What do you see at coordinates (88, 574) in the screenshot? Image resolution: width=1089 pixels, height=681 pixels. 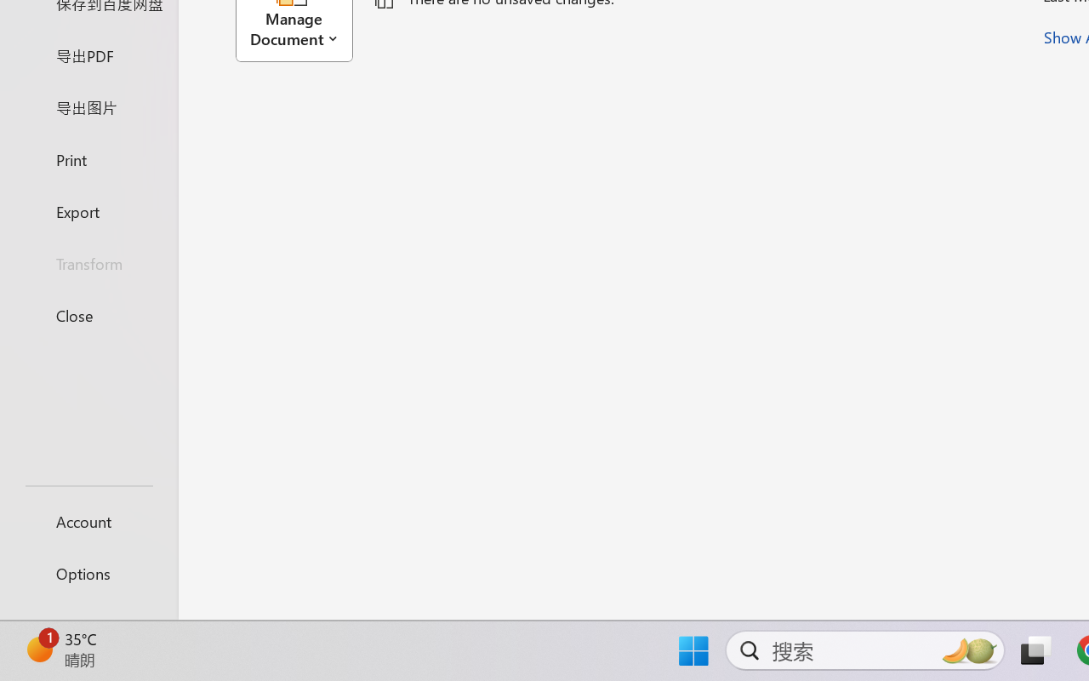 I see `Options` at bounding box center [88, 574].